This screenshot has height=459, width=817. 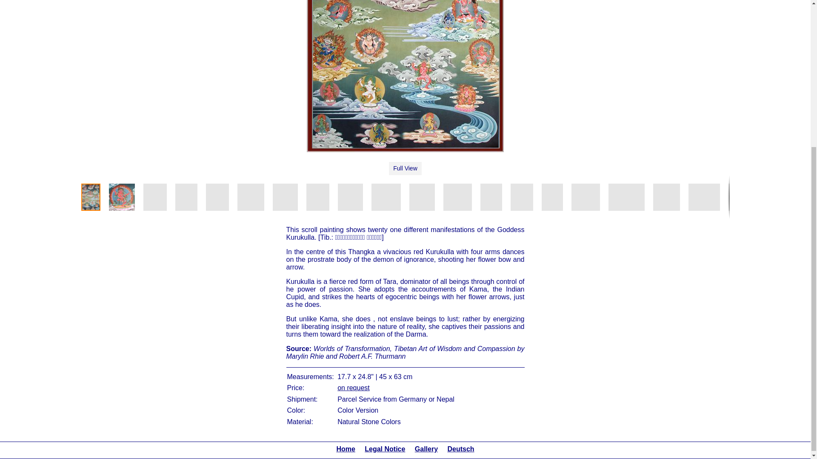 I want to click on Legal Notice, so click(x=385, y=449).